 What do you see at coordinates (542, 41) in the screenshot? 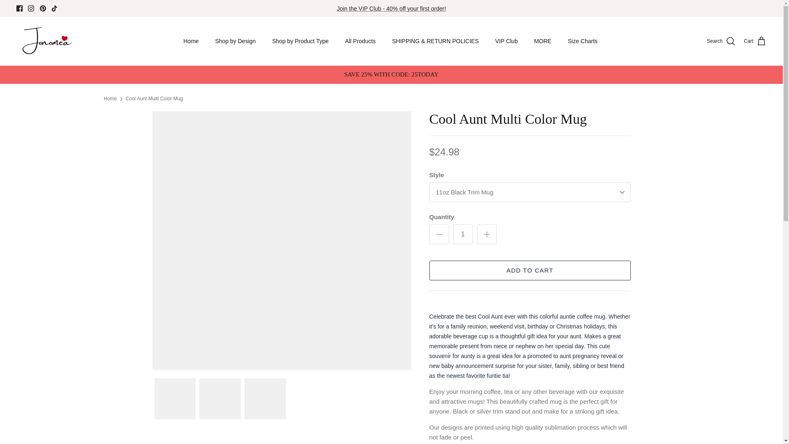
I see `MORE` at bounding box center [542, 41].